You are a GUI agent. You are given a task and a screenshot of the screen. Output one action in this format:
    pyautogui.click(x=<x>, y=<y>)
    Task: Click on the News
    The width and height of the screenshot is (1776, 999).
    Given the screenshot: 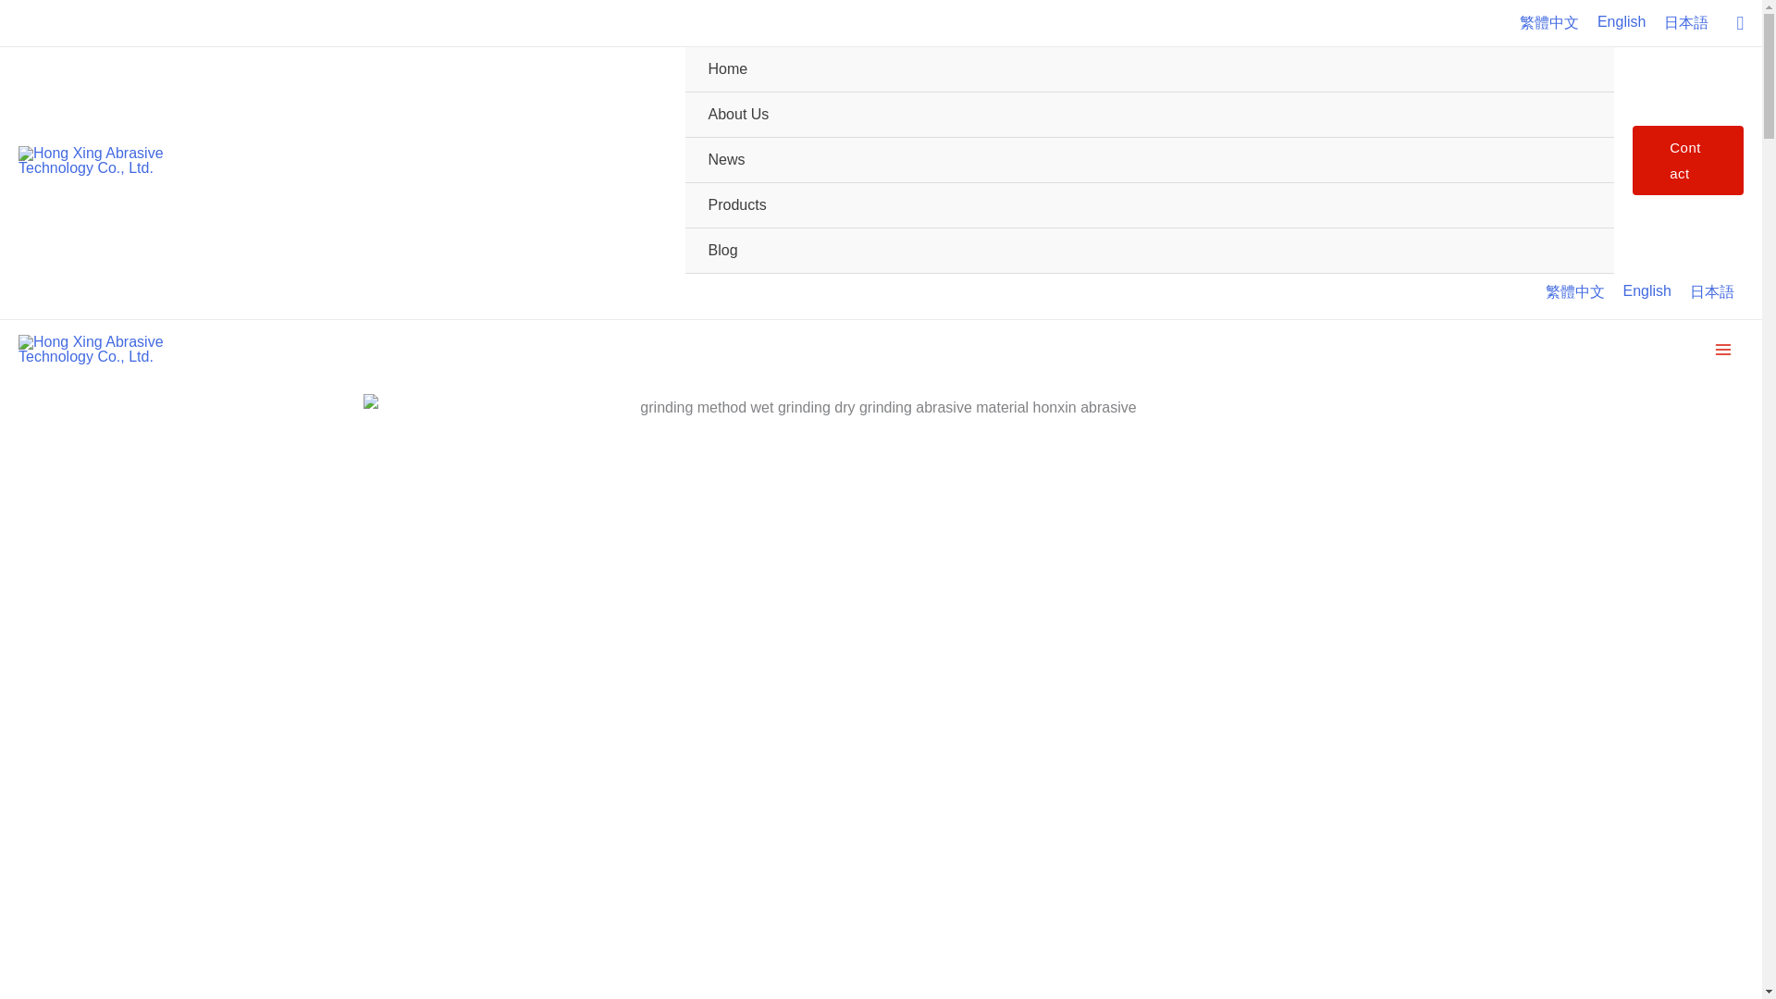 What is the action you would take?
    pyautogui.click(x=1150, y=160)
    